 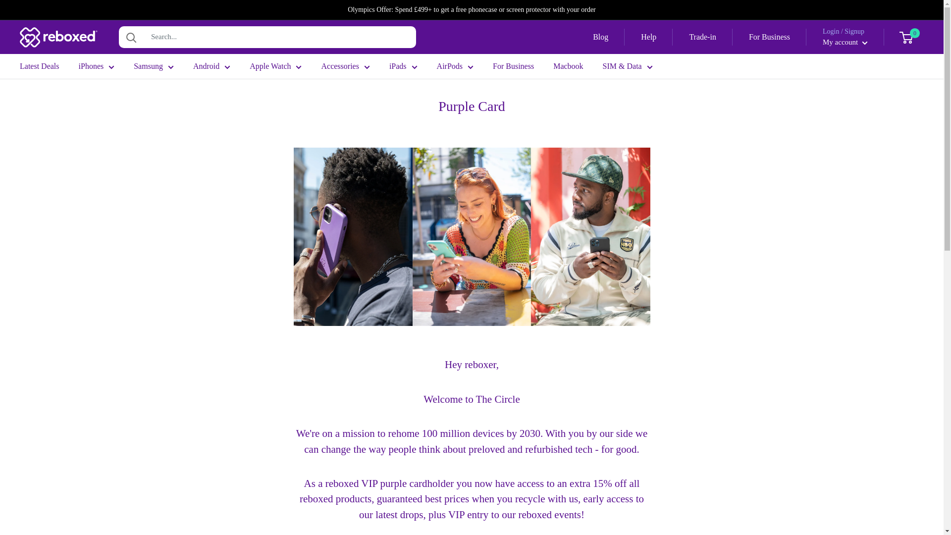 I want to click on Blog, so click(x=600, y=37).